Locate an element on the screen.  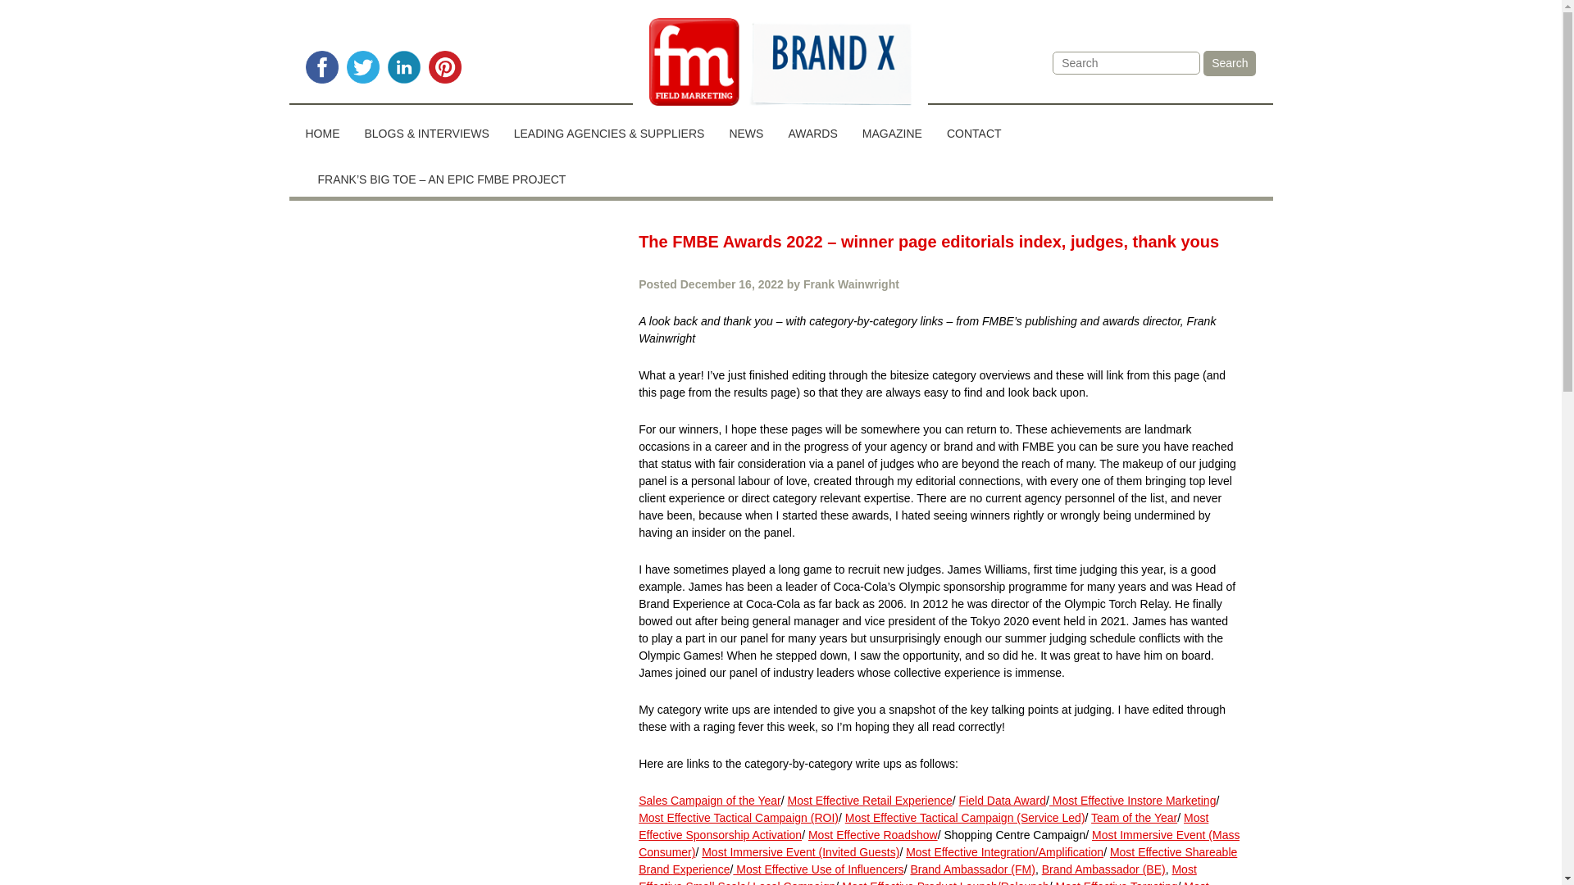
NEWS is located at coordinates (746, 128).